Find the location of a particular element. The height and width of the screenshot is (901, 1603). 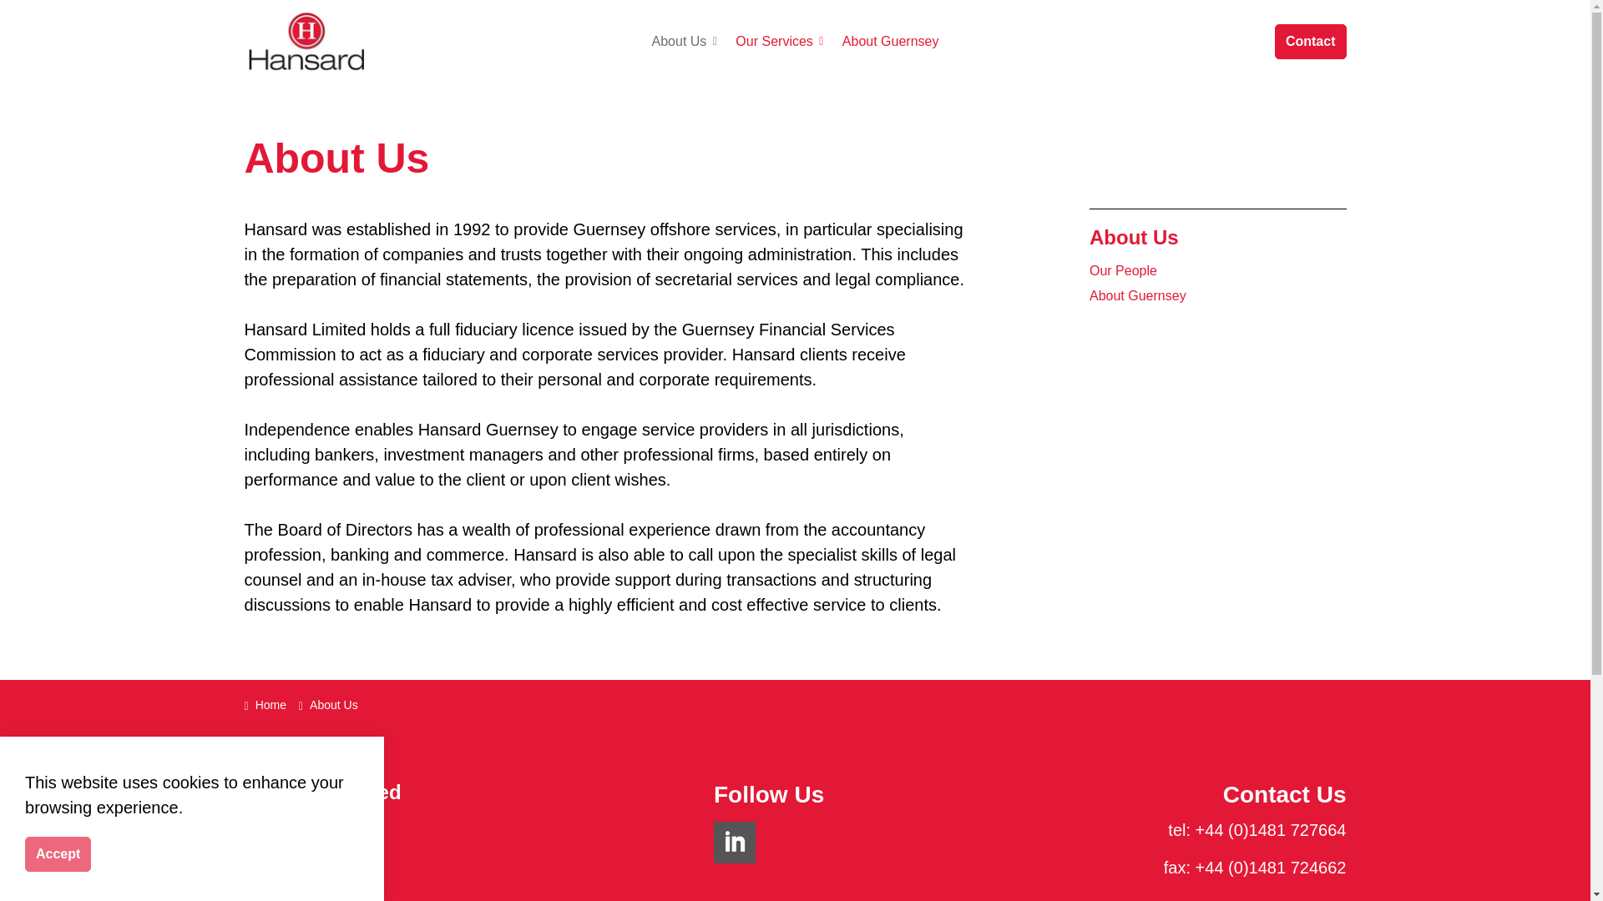

Hansard Limited is located at coordinates (306, 42).